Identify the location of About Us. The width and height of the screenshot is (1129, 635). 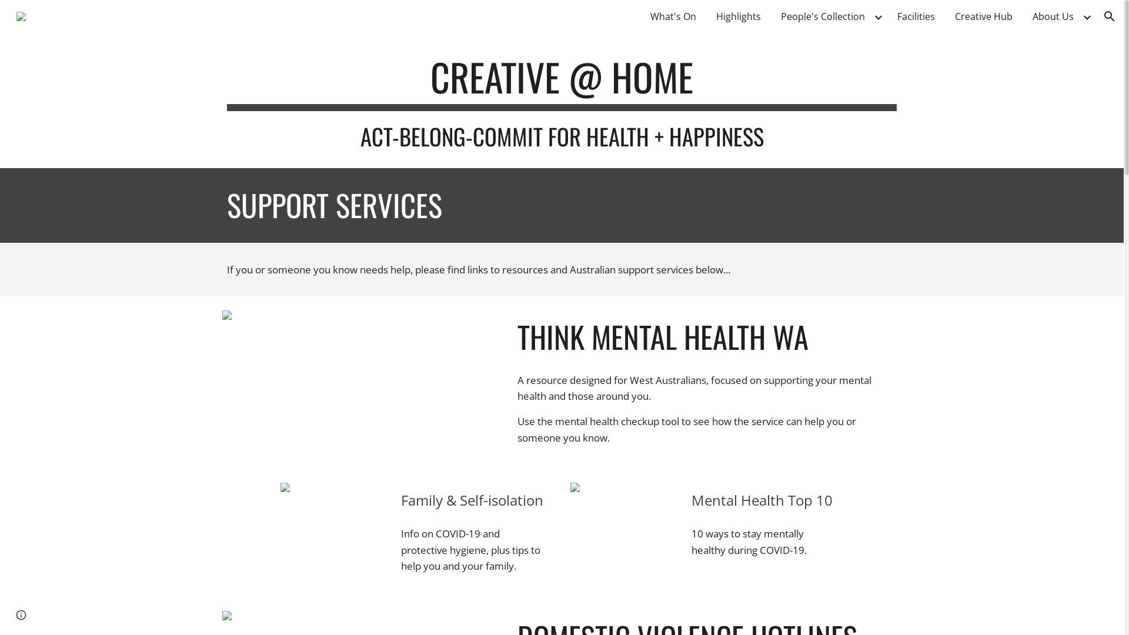
(1053, 16).